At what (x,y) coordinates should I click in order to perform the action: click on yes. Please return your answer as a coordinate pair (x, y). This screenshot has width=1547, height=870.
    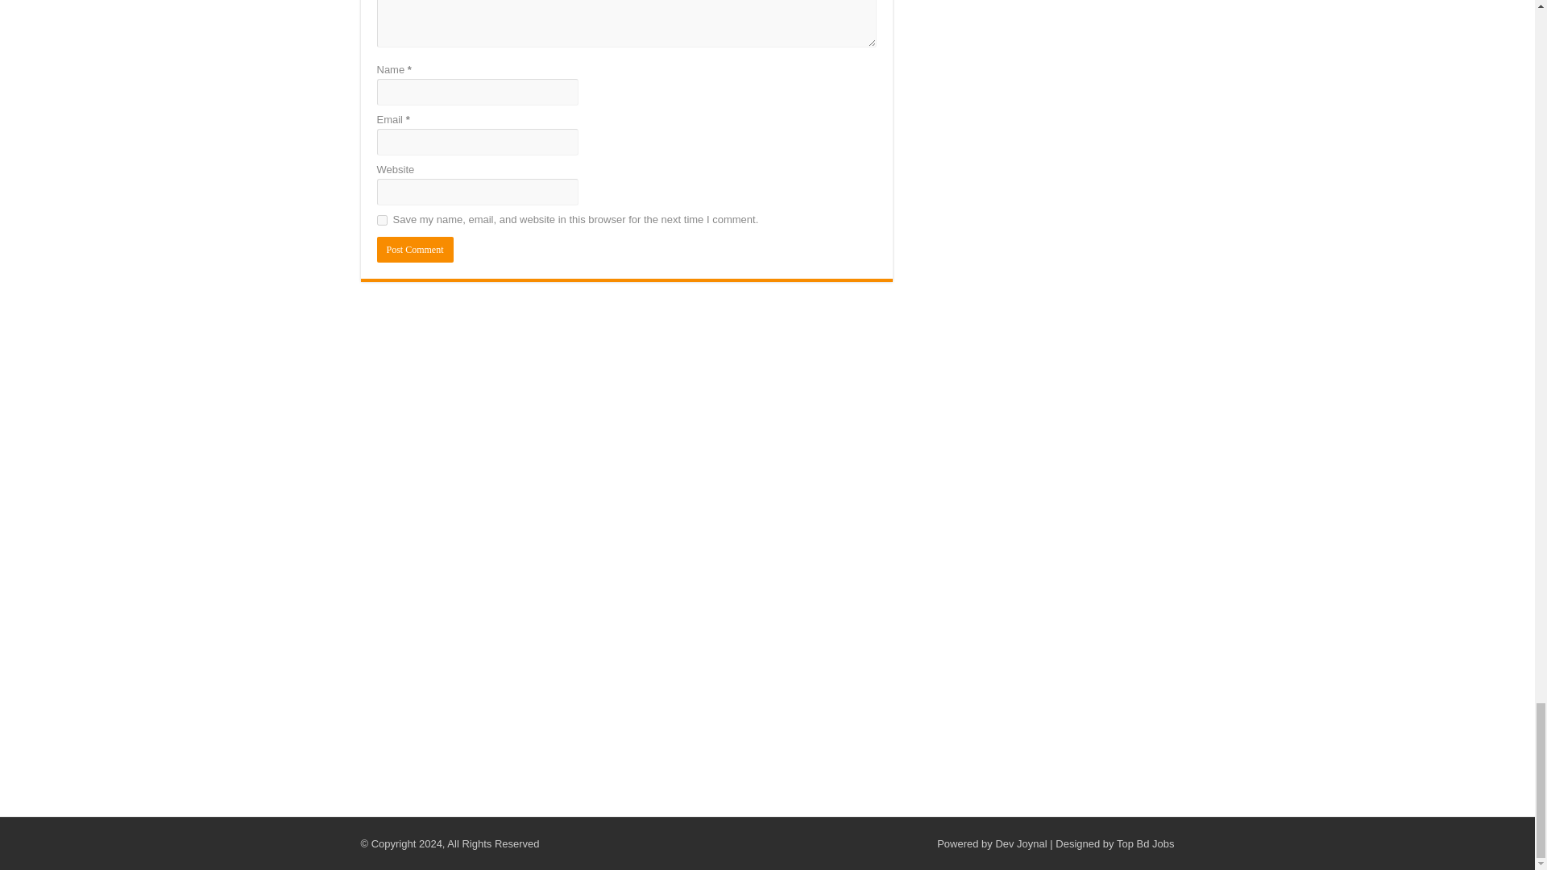
    Looking at the image, I should click on (382, 219).